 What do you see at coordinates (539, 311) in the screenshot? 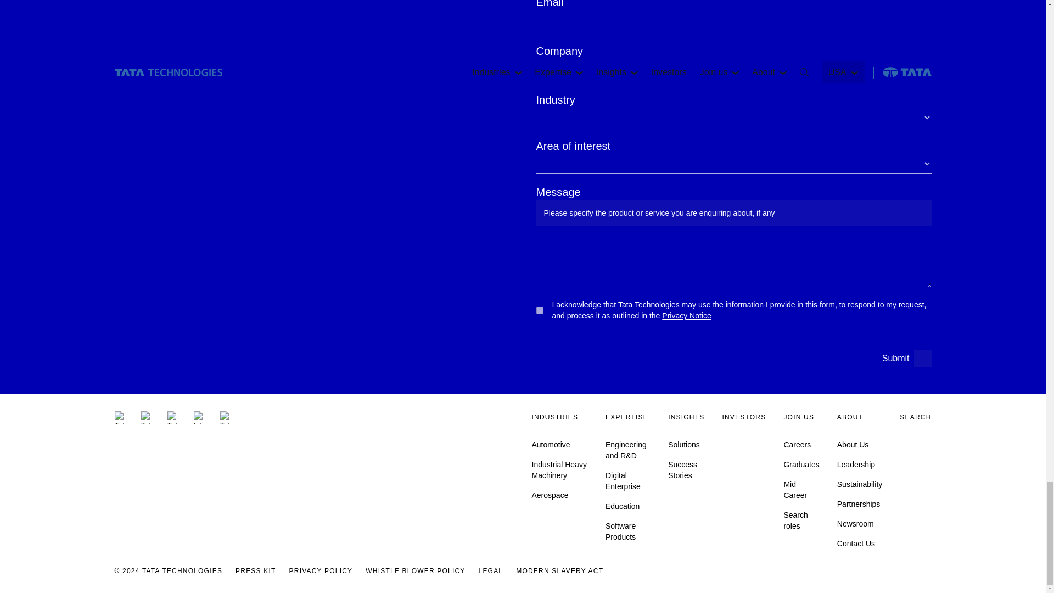
I see `Yes` at bounding box center [539, 311].